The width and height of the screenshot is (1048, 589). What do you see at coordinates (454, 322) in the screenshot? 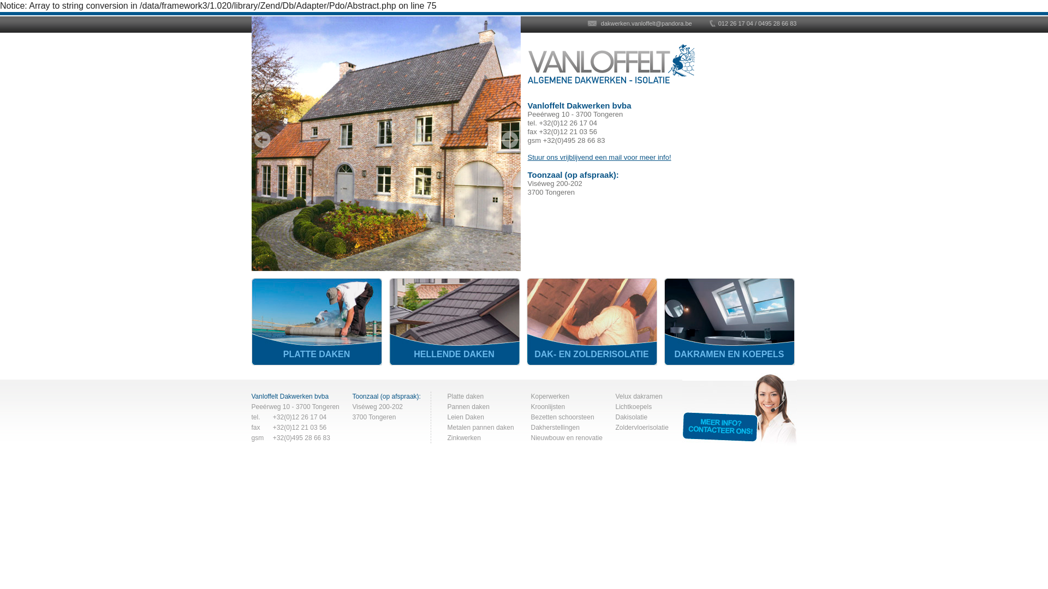
I see `HELLENDE DAKEN` at bounding box center [454, 322].